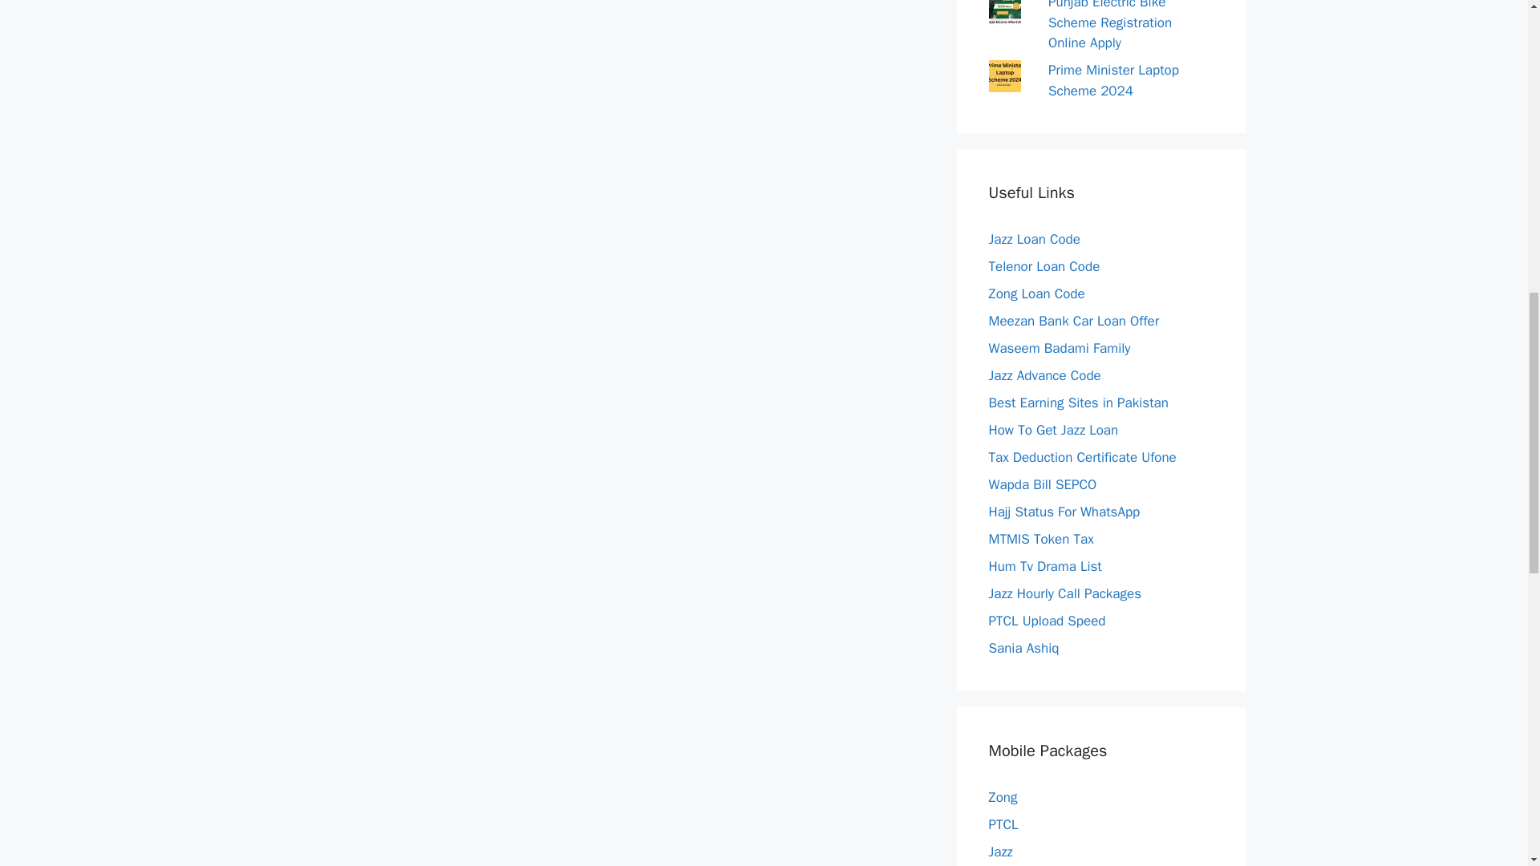  Describe the element at coordinates (1044, 375) in the screenshot. I see `Jazz Advance Code` at that location.